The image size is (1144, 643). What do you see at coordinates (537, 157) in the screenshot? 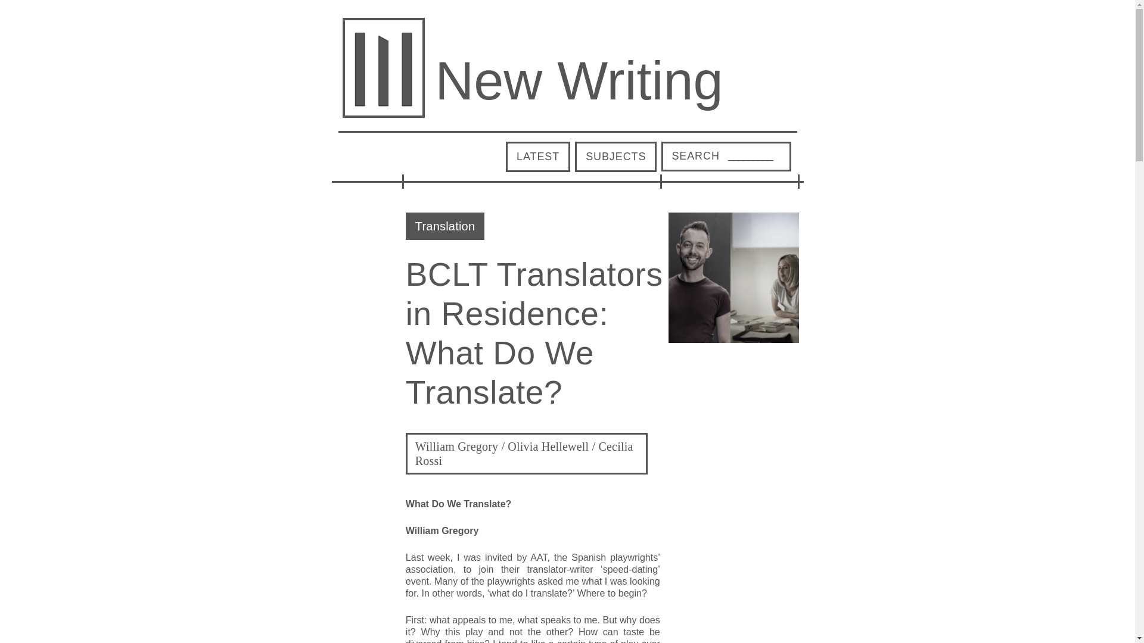
I see `LATEST` at bounding box center [537, 157].